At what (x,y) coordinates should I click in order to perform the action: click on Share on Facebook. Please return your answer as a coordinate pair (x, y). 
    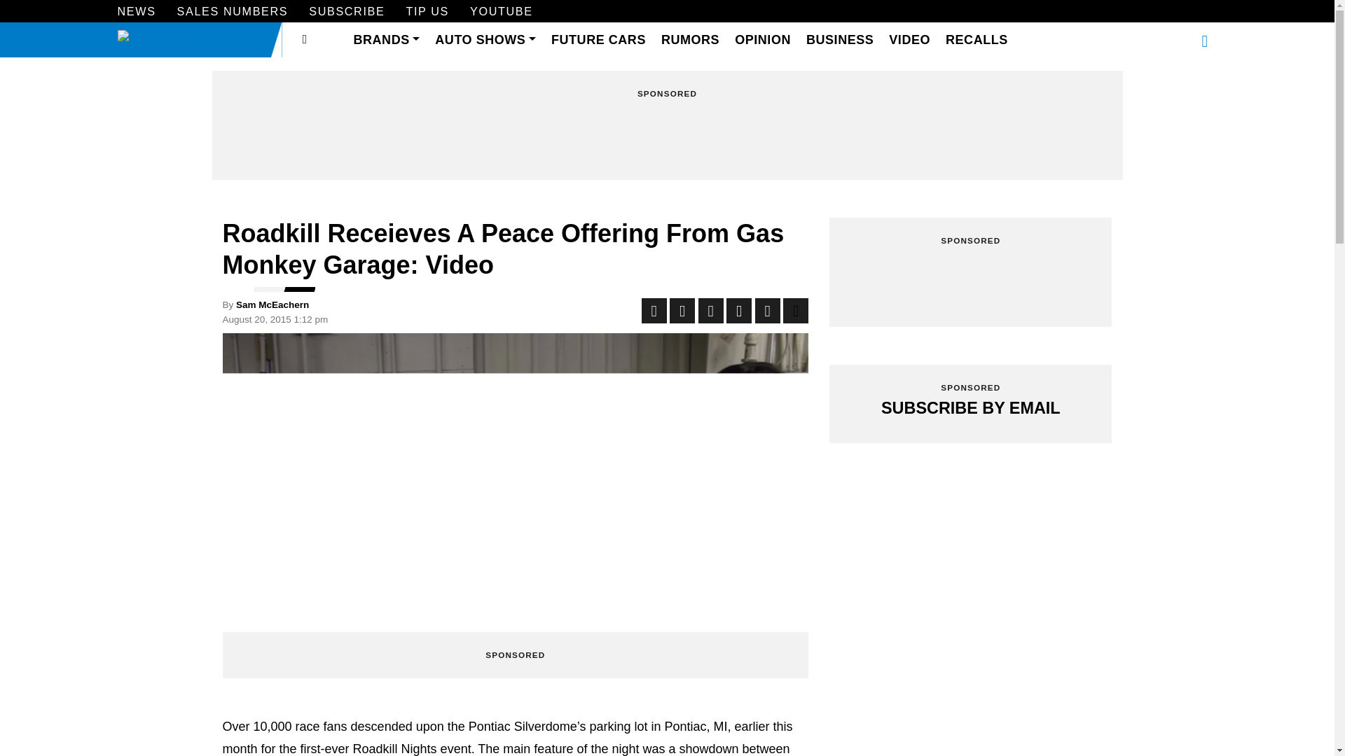
    Looking at the image, I should click on (654, 311).